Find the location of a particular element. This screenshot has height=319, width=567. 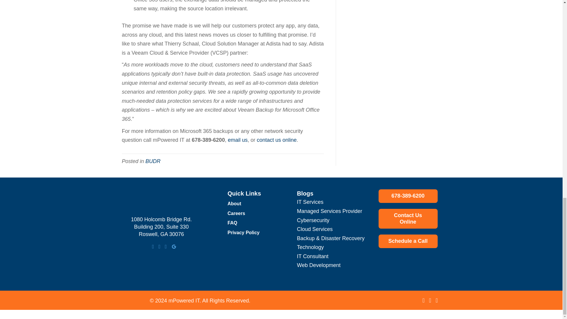

mPowered IT reverse logo is located at coordinates (161, 198).